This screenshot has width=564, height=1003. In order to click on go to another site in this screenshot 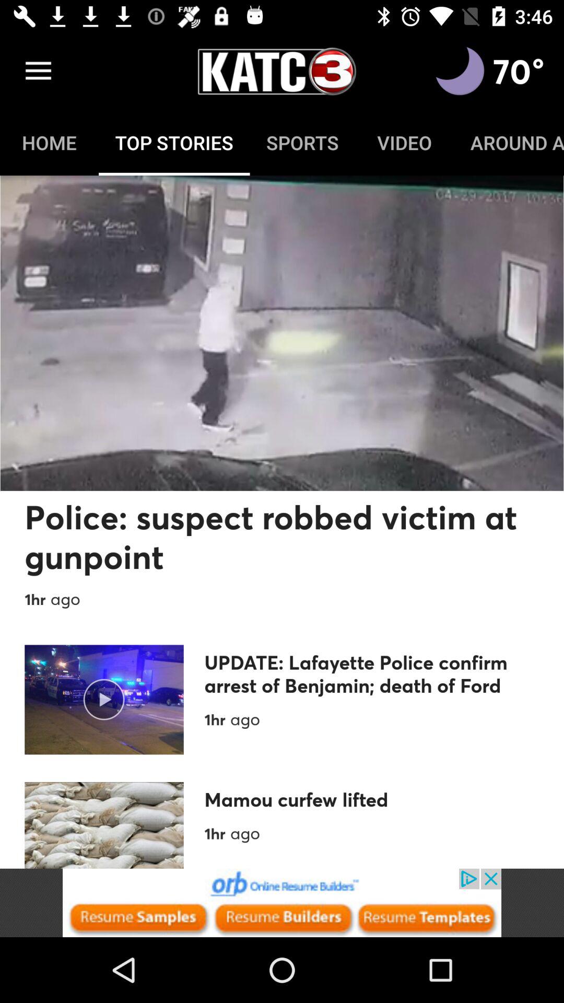, I will do `click(282, 903)`.